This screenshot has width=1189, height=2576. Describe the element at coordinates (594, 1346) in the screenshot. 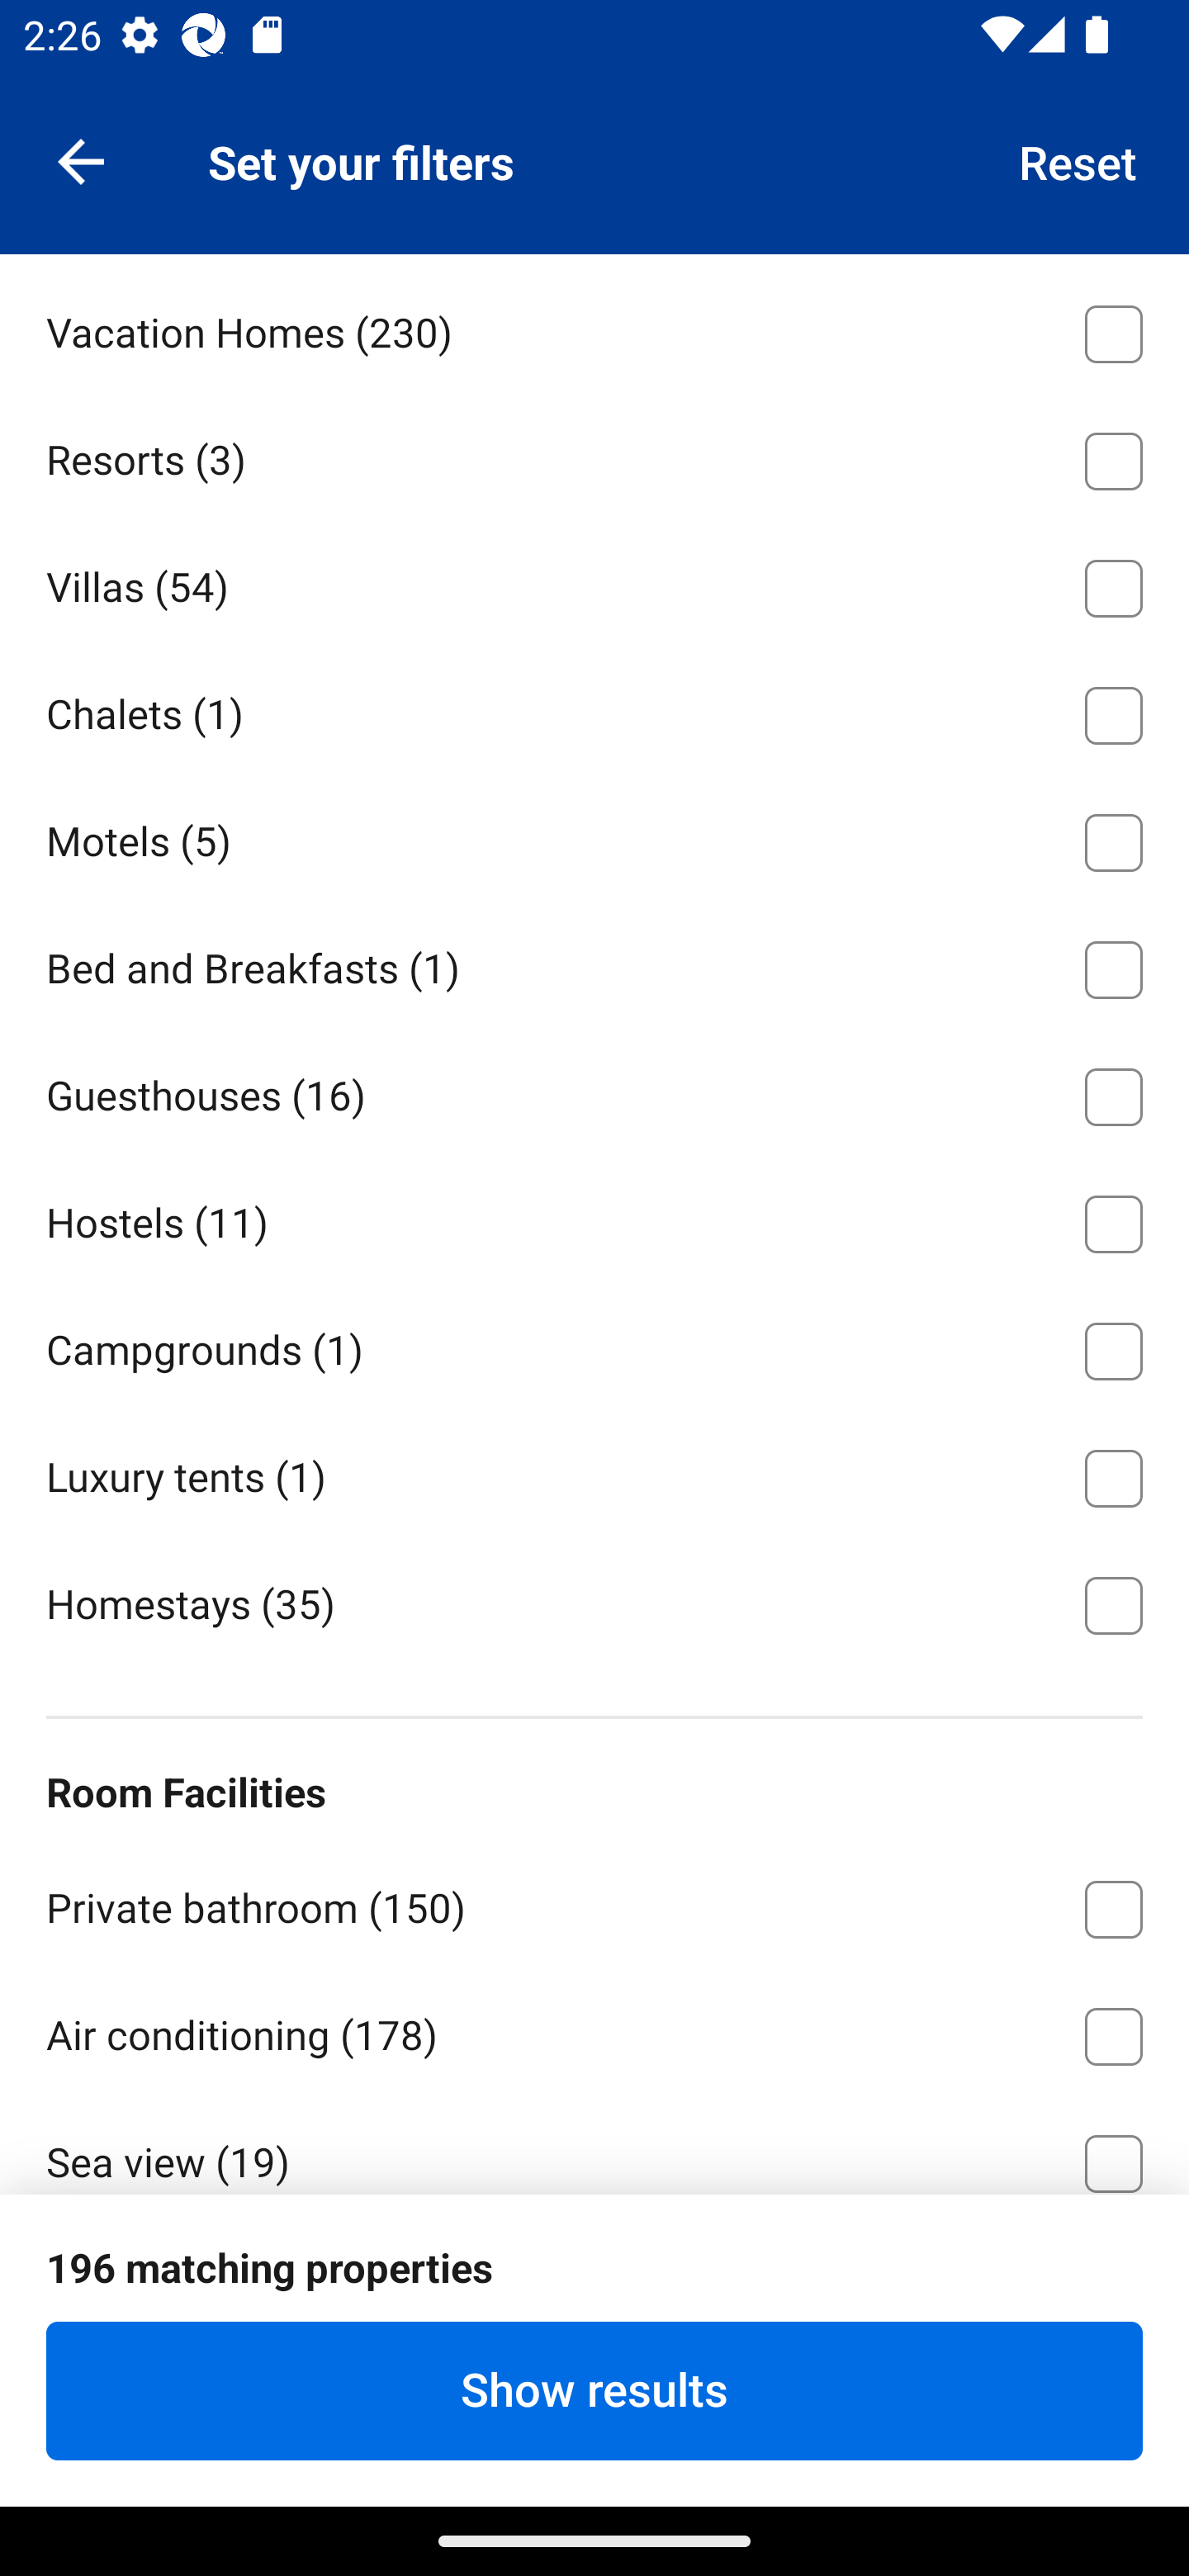

I see `Campgrounds ⁦(1)` at that location.